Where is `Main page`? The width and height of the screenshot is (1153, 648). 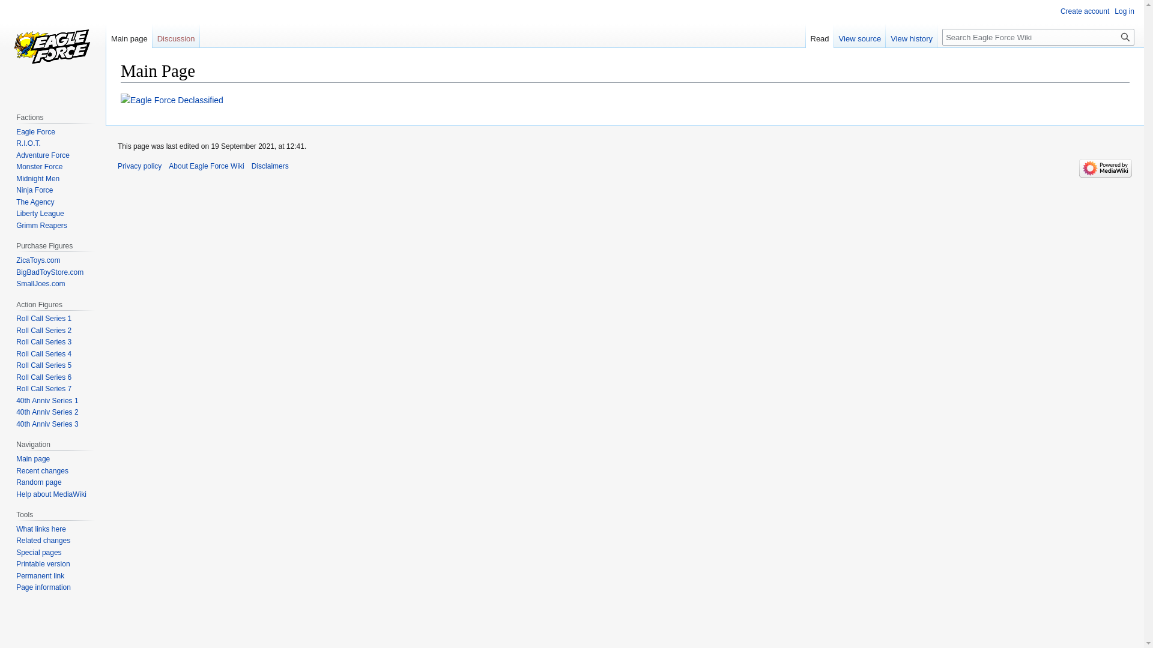 Main page is located at coordinates (130, 36).